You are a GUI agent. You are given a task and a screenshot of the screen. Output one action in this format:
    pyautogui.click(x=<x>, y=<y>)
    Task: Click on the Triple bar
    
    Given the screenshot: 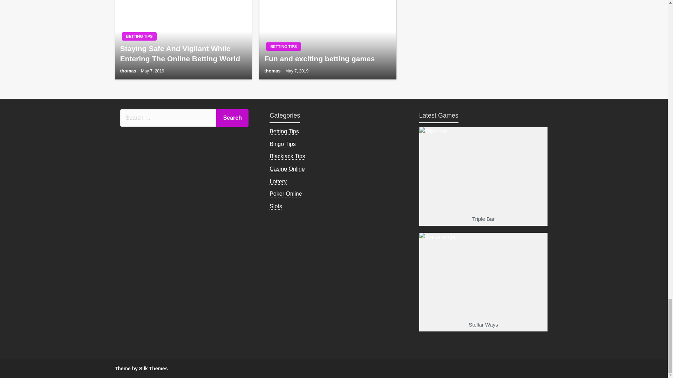 What is the action you would take?
    pyautogui.click(x=483, y=196)
    